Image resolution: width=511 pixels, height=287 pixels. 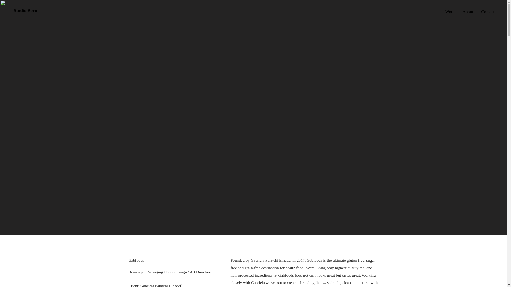 What do you see at coordinates (488, 12) in the screenshot?
I see `Contact` at bounding box center [488, 12].